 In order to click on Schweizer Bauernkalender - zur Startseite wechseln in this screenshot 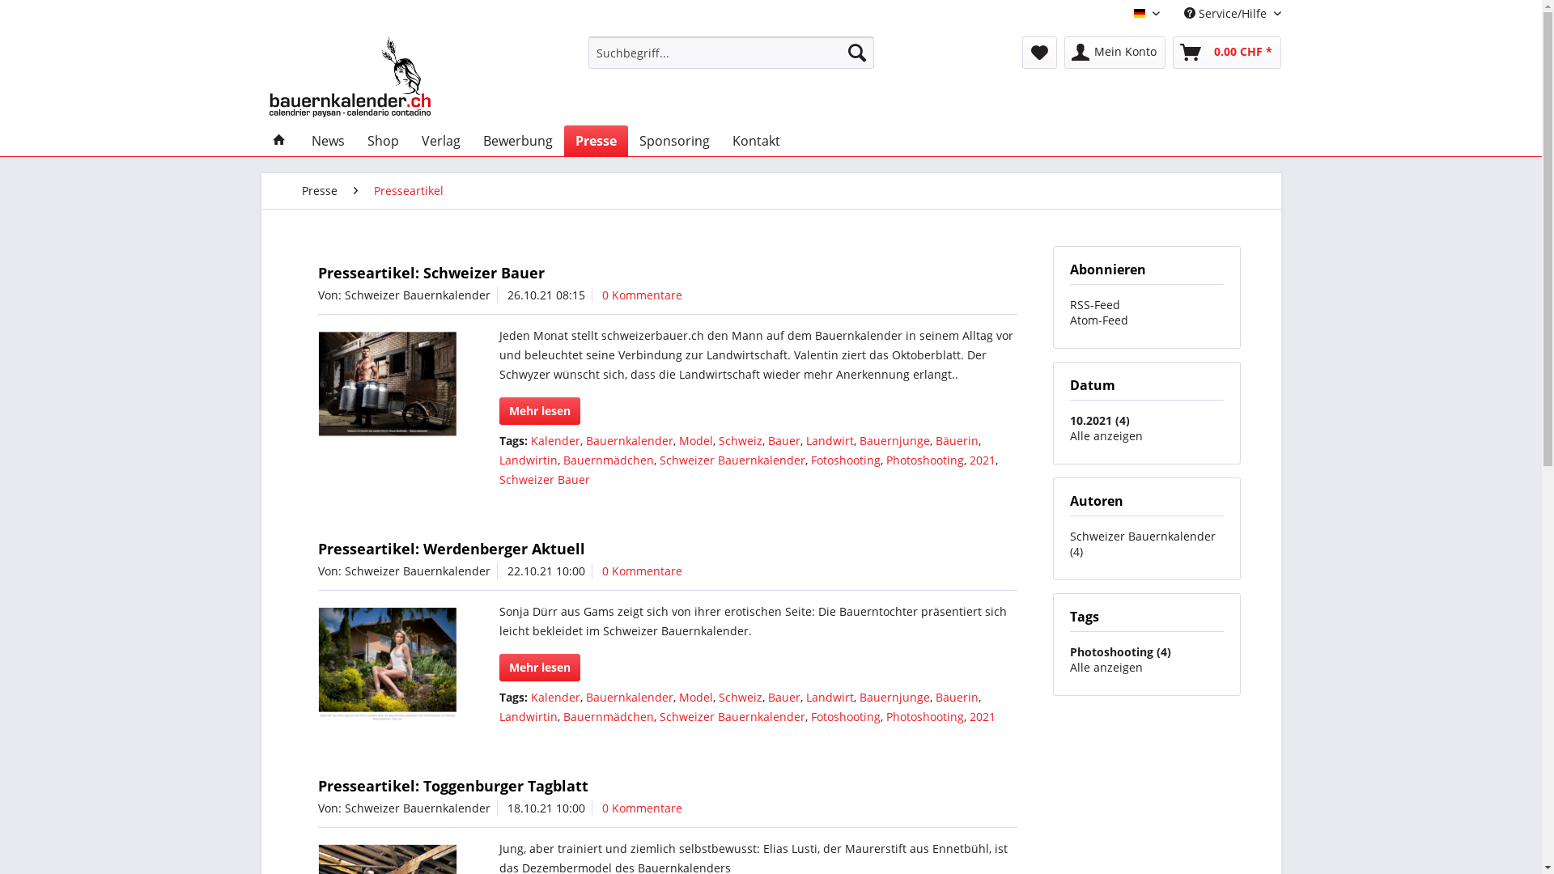, I will do `click(350, 77)`.